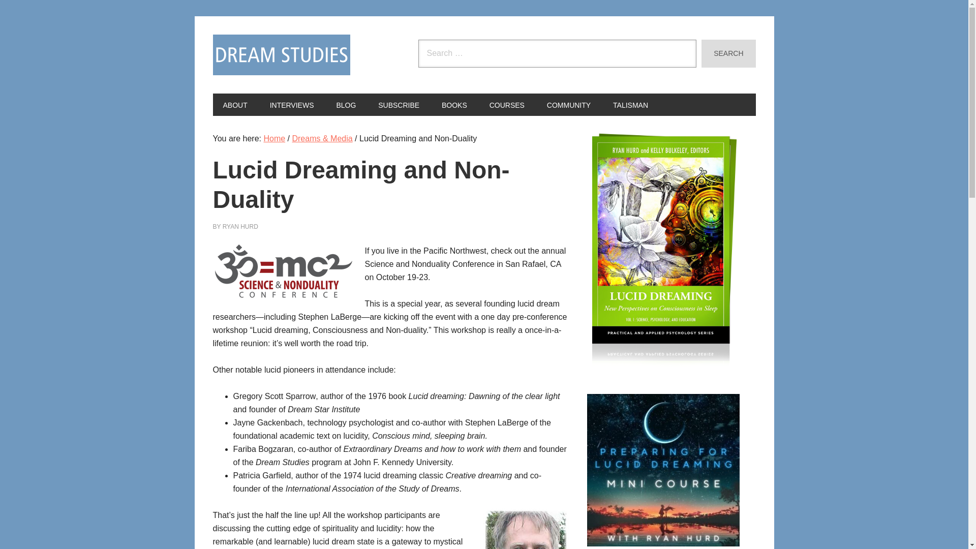 The image size is (976, 549). What do you see at coordinates (399, 104) in the screenshot?
I see `SUBSCRIBE` at bounding box center [399, 104].